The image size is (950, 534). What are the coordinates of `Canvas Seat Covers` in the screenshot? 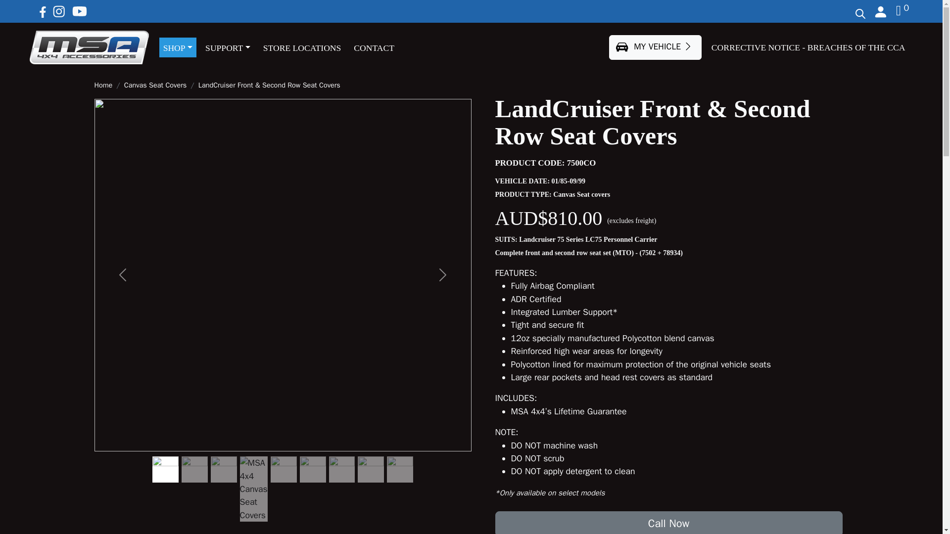 It's located at (155, 85).